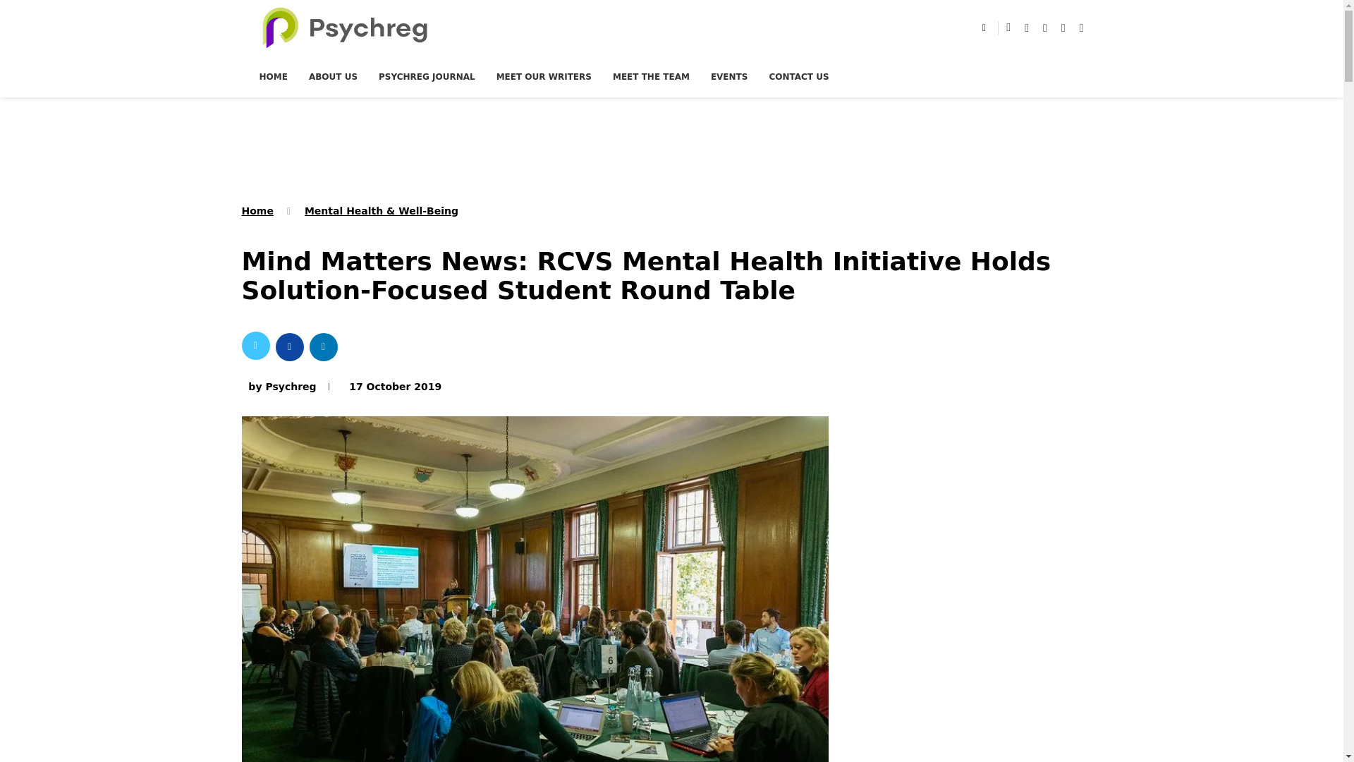  I want to click on 3rd party ad content, so click(976, 563).